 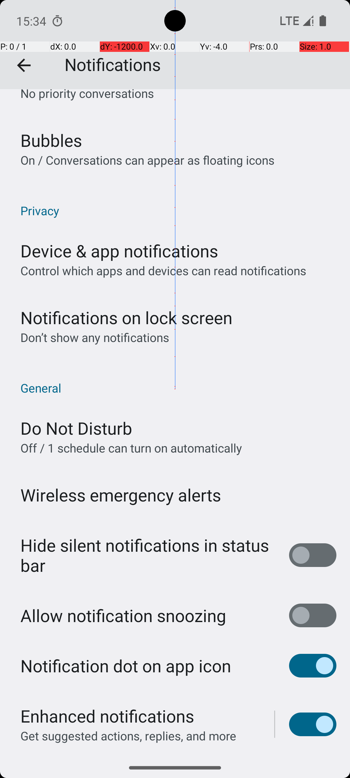 I want to click on Off / 1 schedule can turn on automatically, so click(x=131, y=448).